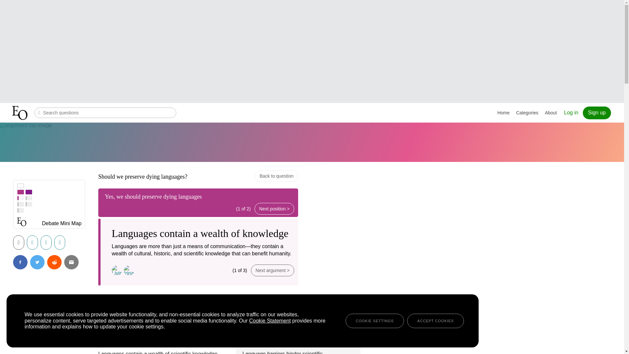  What do you see at coordinates (571, 112) in the screenshot?
I see `Log In` at bounding box center [571, 112].